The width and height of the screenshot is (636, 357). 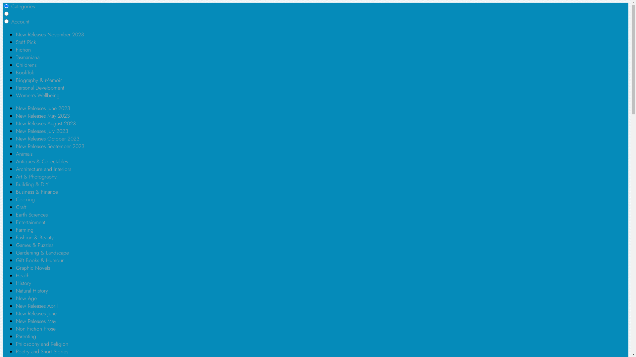 What do you see at coordinates (25, 73) in the screenshot?
I see `BookTok` at bounding box center [25, 73].